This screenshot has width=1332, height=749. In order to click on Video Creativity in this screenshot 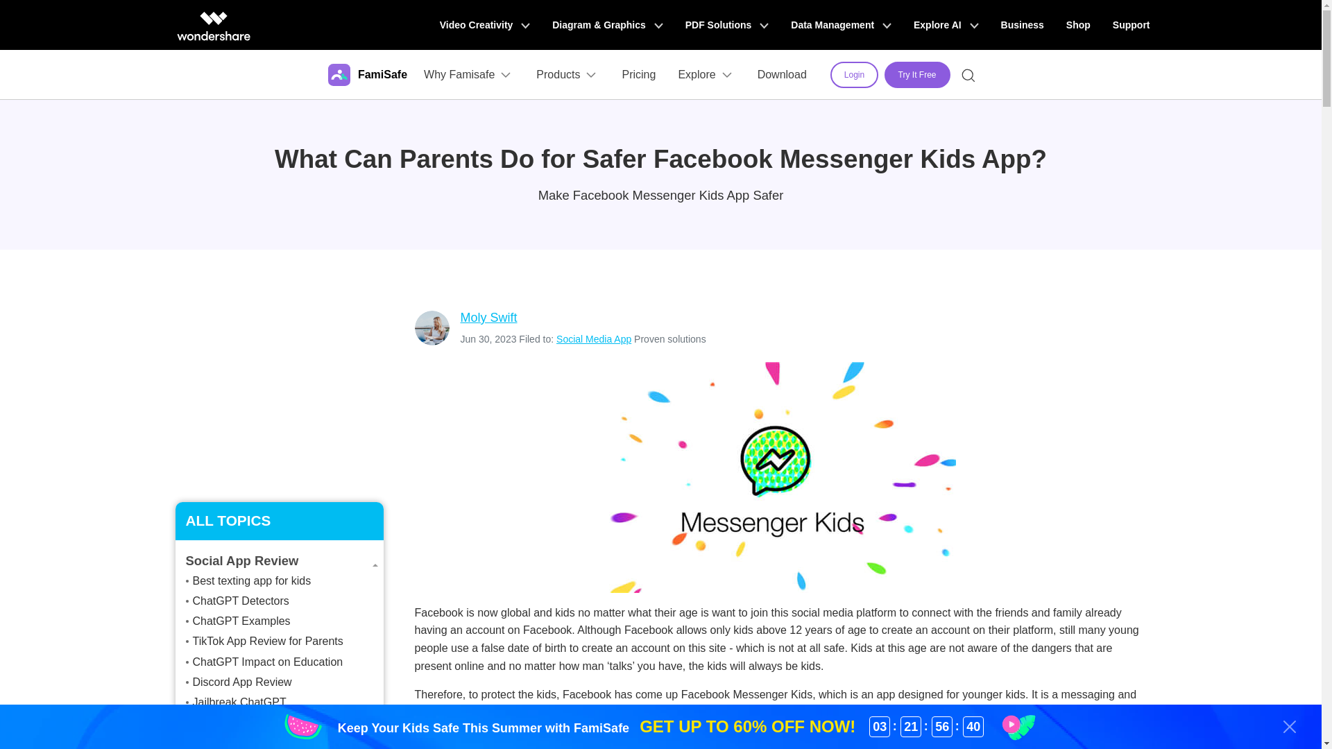, I will do `click(484, 25)`.